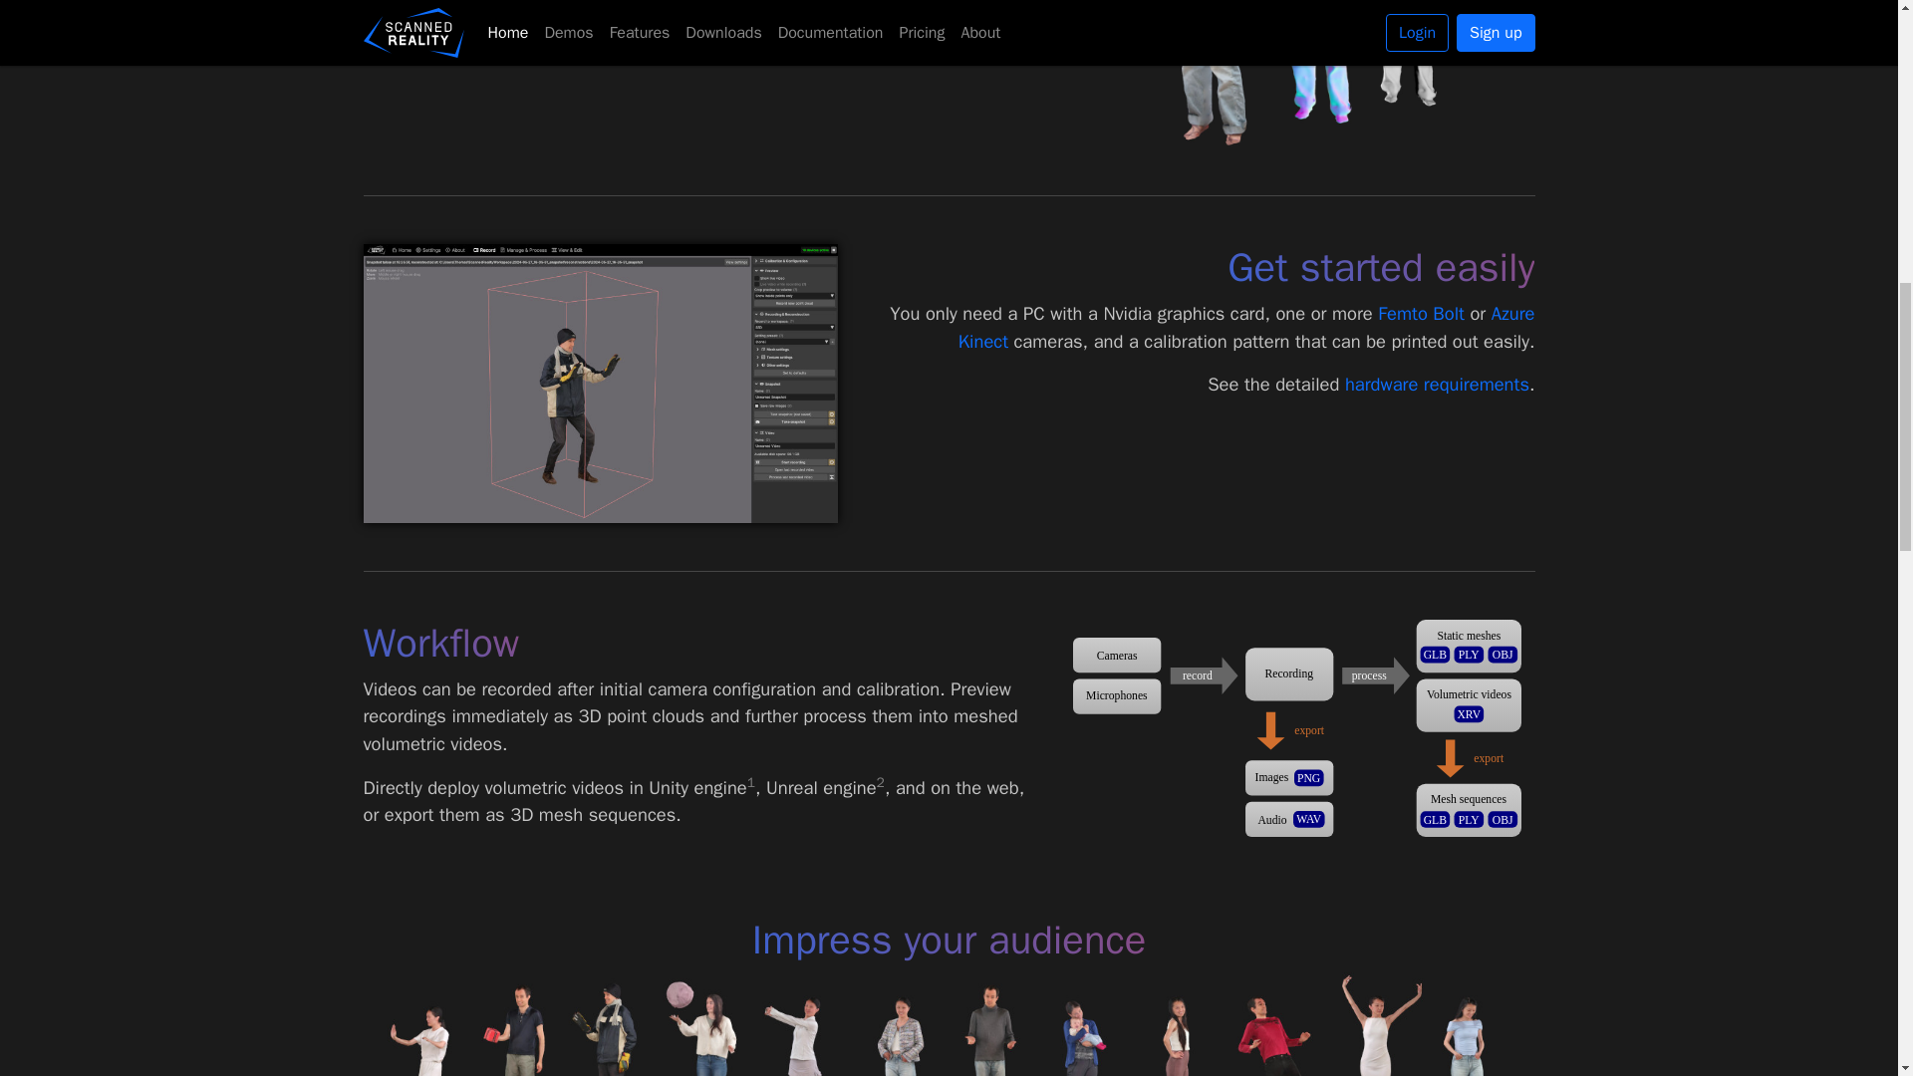  Describe the element at coordinates (1437, 384) in the screenshot. I see `hardware requirements` at that location.